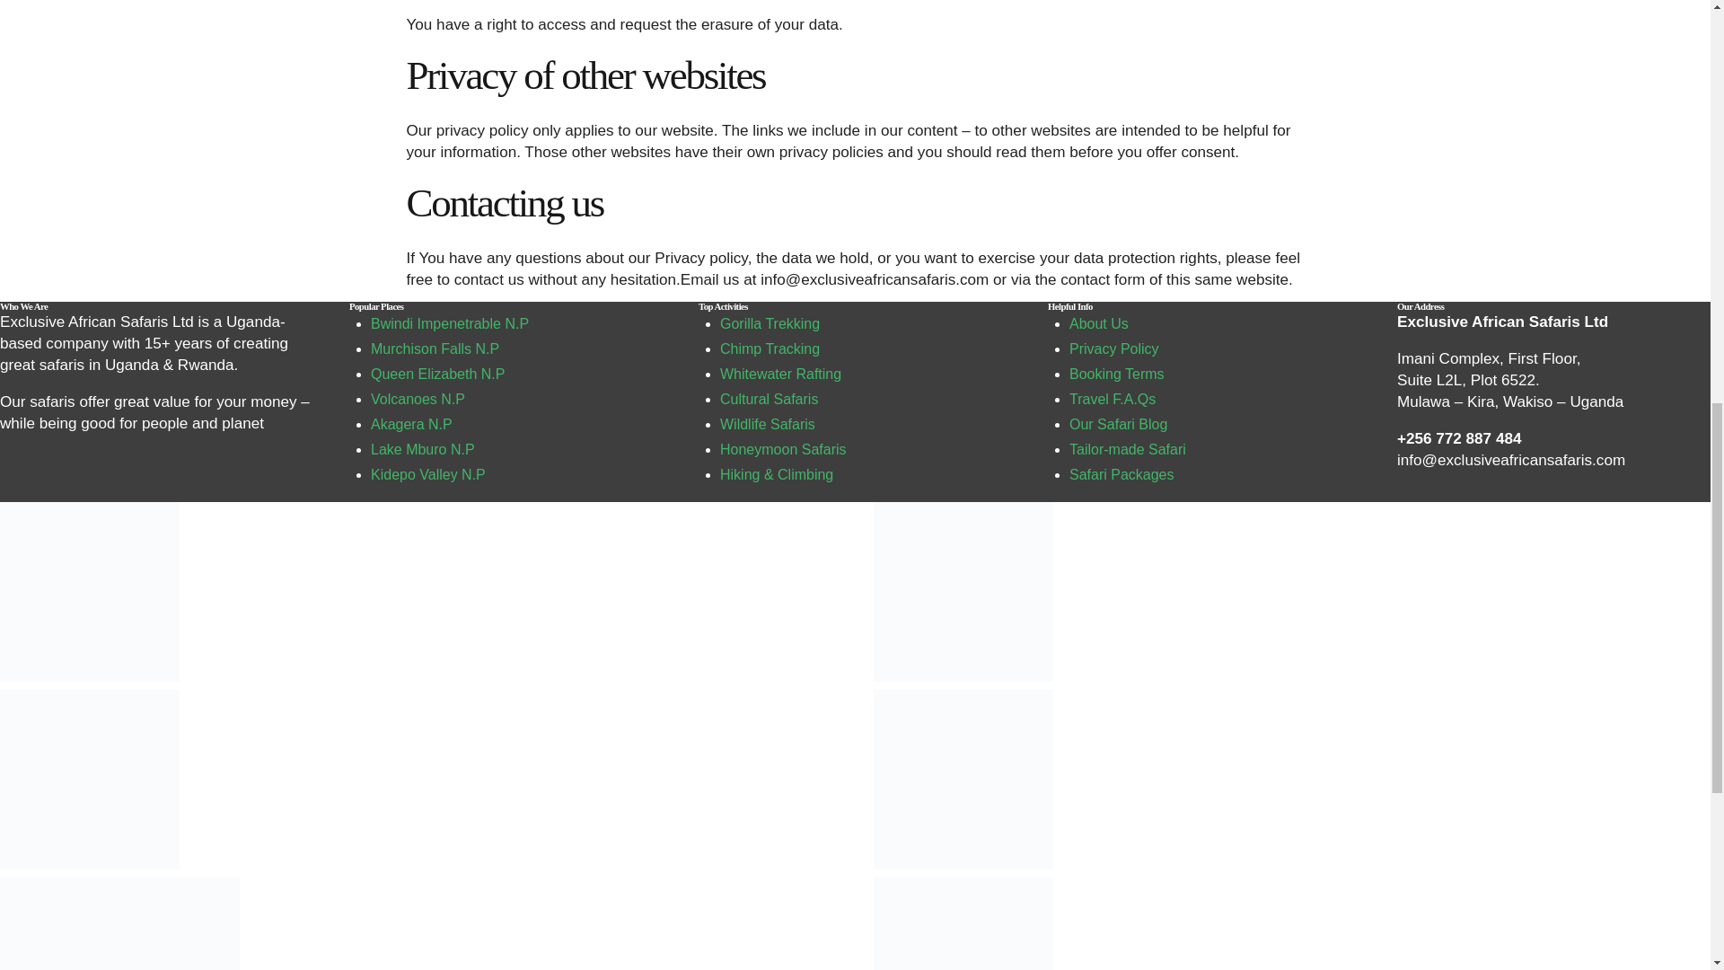 The height and width of the screenshot is (970, 1724). Describe the element at coordinates (90, 779) in the screenshot. I see `uwa-partner` at that location.